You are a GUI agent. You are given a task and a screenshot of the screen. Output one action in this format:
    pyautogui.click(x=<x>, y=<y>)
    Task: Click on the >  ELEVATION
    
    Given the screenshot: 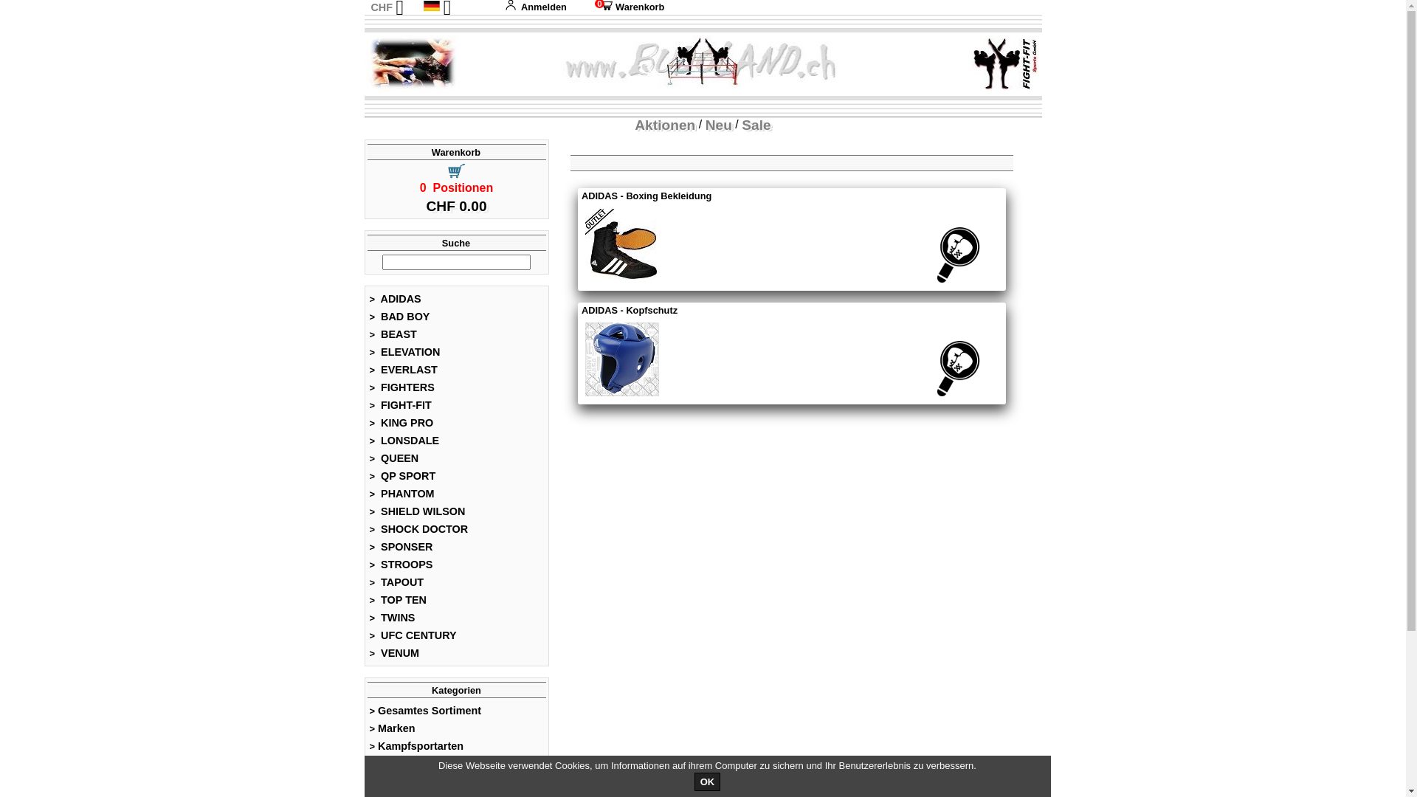 What is the action you would take?
    pyautogui.click(x=404, y=352)
    